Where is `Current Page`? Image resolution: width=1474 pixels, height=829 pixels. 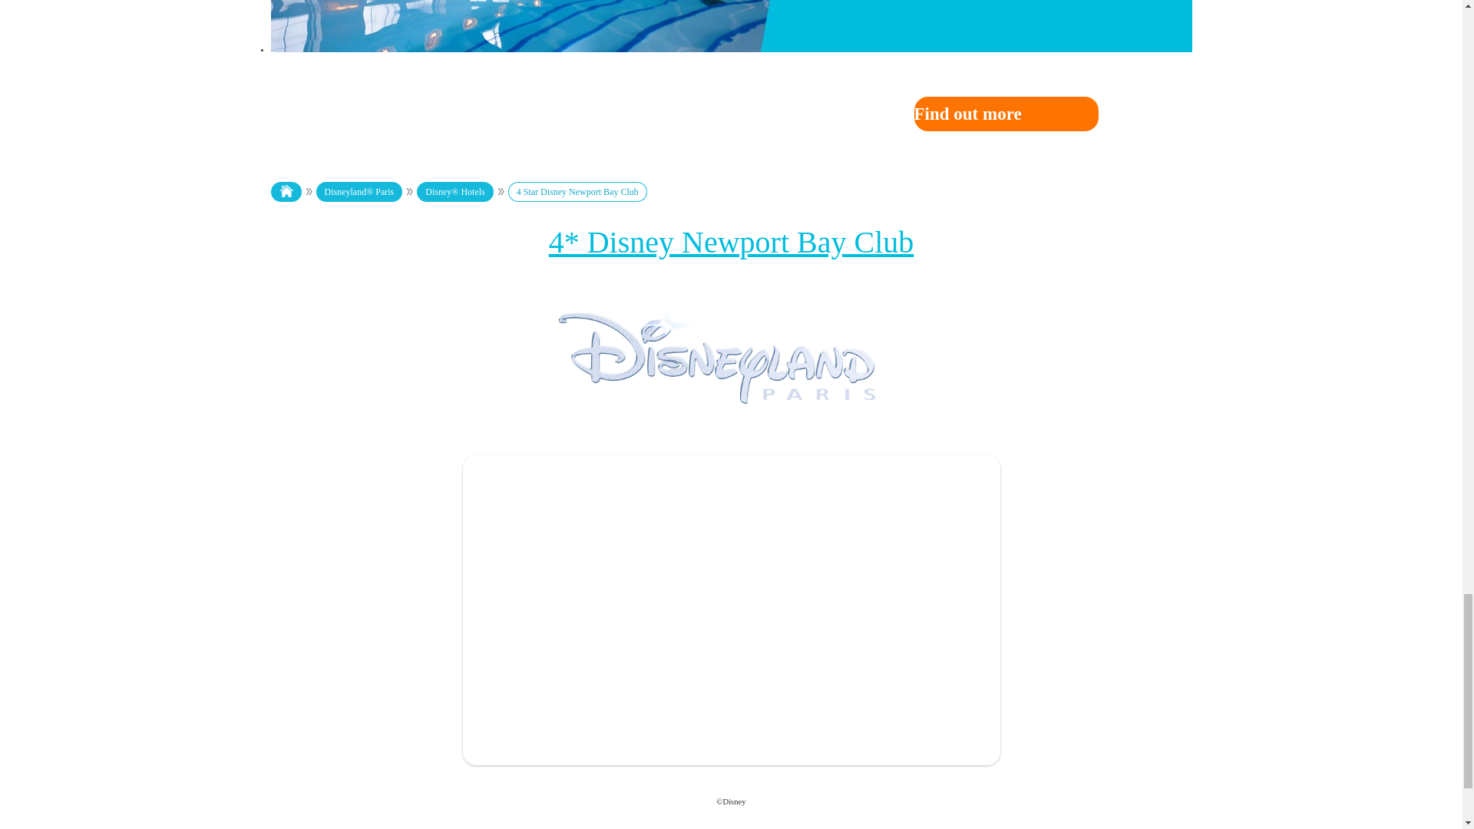
Current Page is located at coordinates (587, 192).